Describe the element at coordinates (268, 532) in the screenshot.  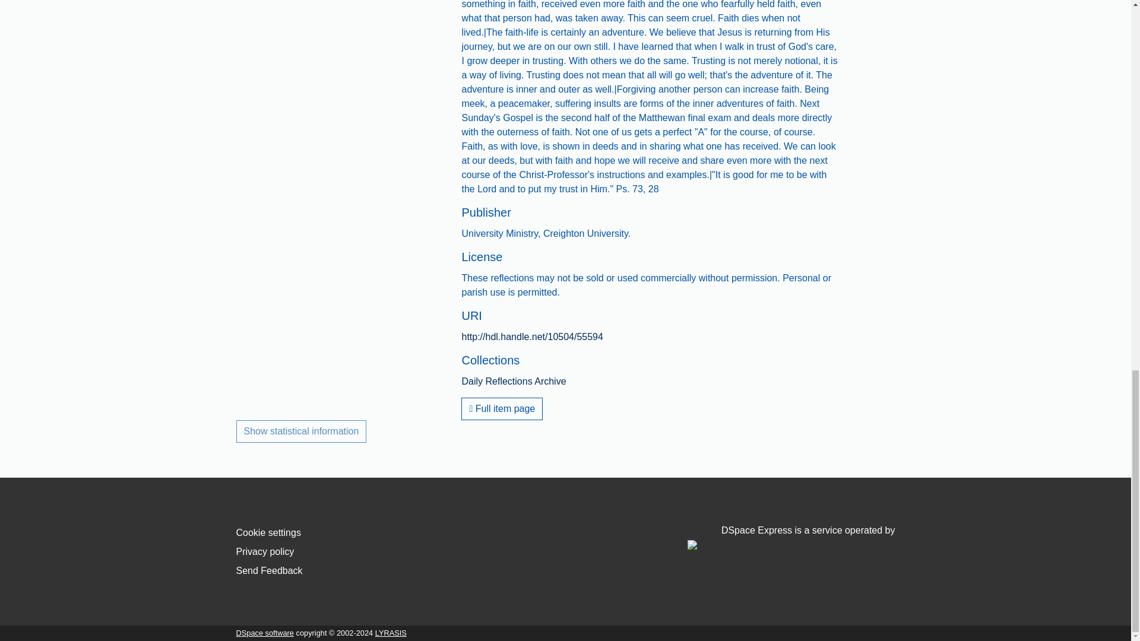
I see `Cookie settings` at that location.